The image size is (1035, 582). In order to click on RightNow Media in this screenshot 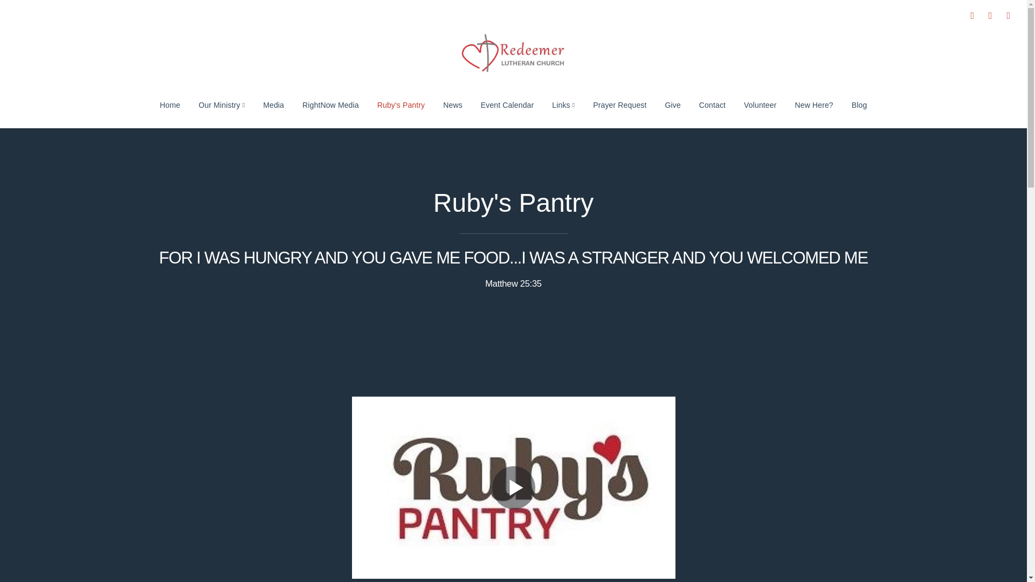, I will do `click(330, 105)`.